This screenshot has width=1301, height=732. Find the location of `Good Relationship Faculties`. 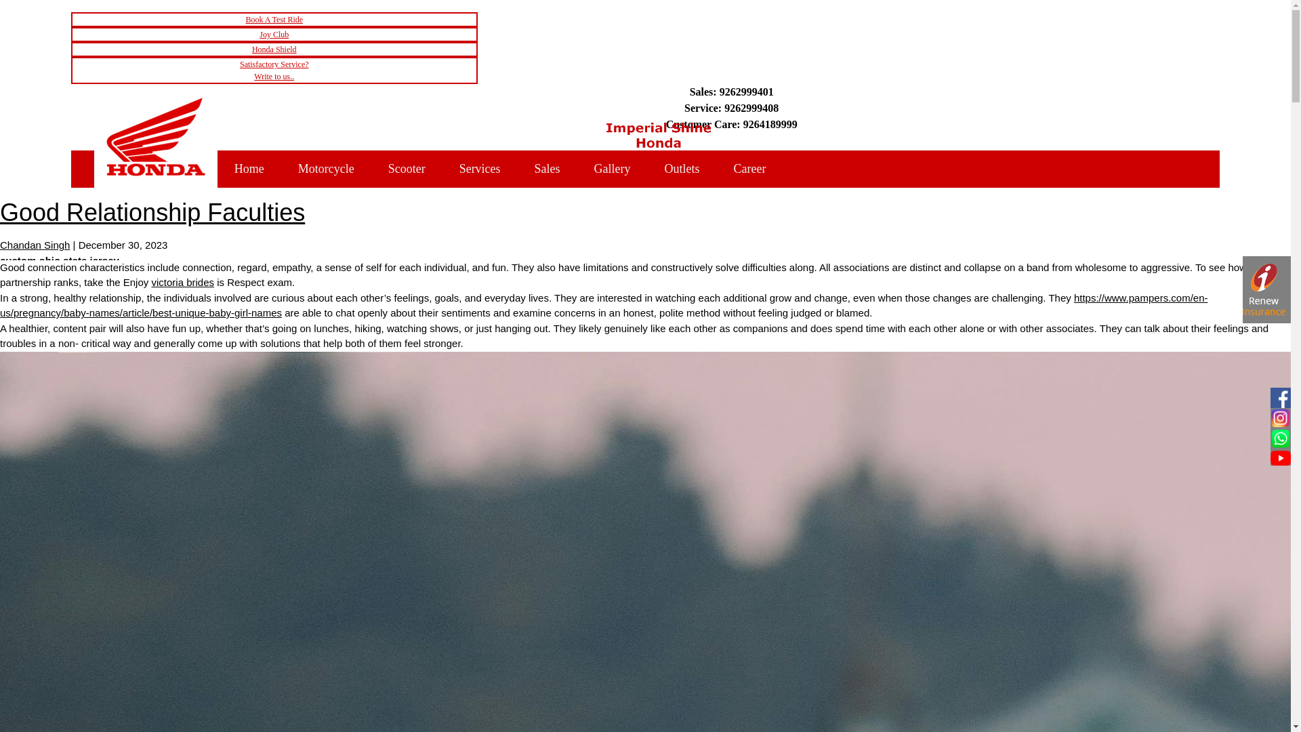

Good Relationship Faculties is located at coordinates (152, 211).